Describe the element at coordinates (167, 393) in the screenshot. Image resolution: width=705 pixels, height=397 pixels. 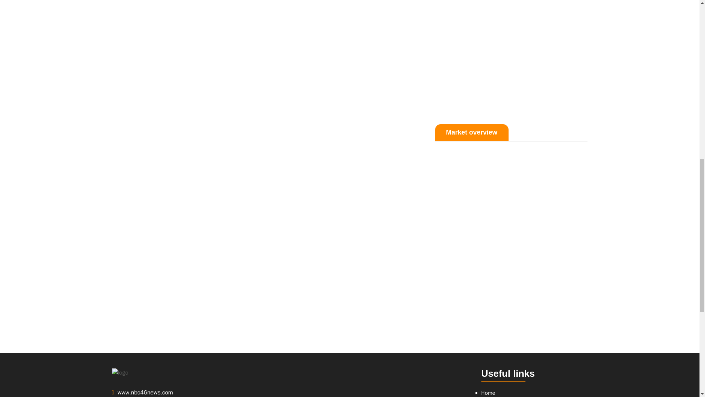
I see `www.nbc46news.com` at that location.